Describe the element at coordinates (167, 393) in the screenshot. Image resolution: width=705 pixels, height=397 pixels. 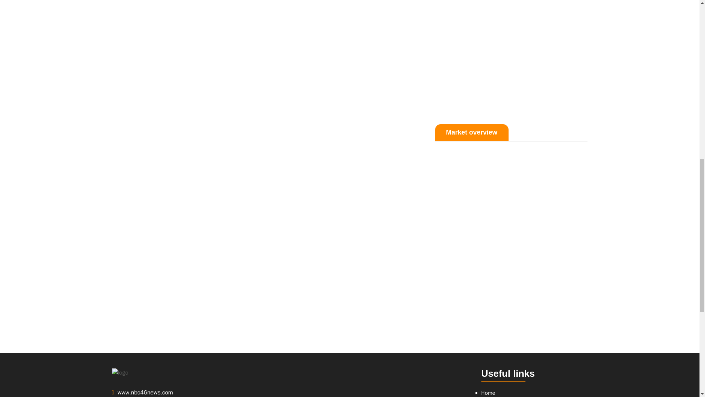
I see `www.nbc46news.com` at that location.